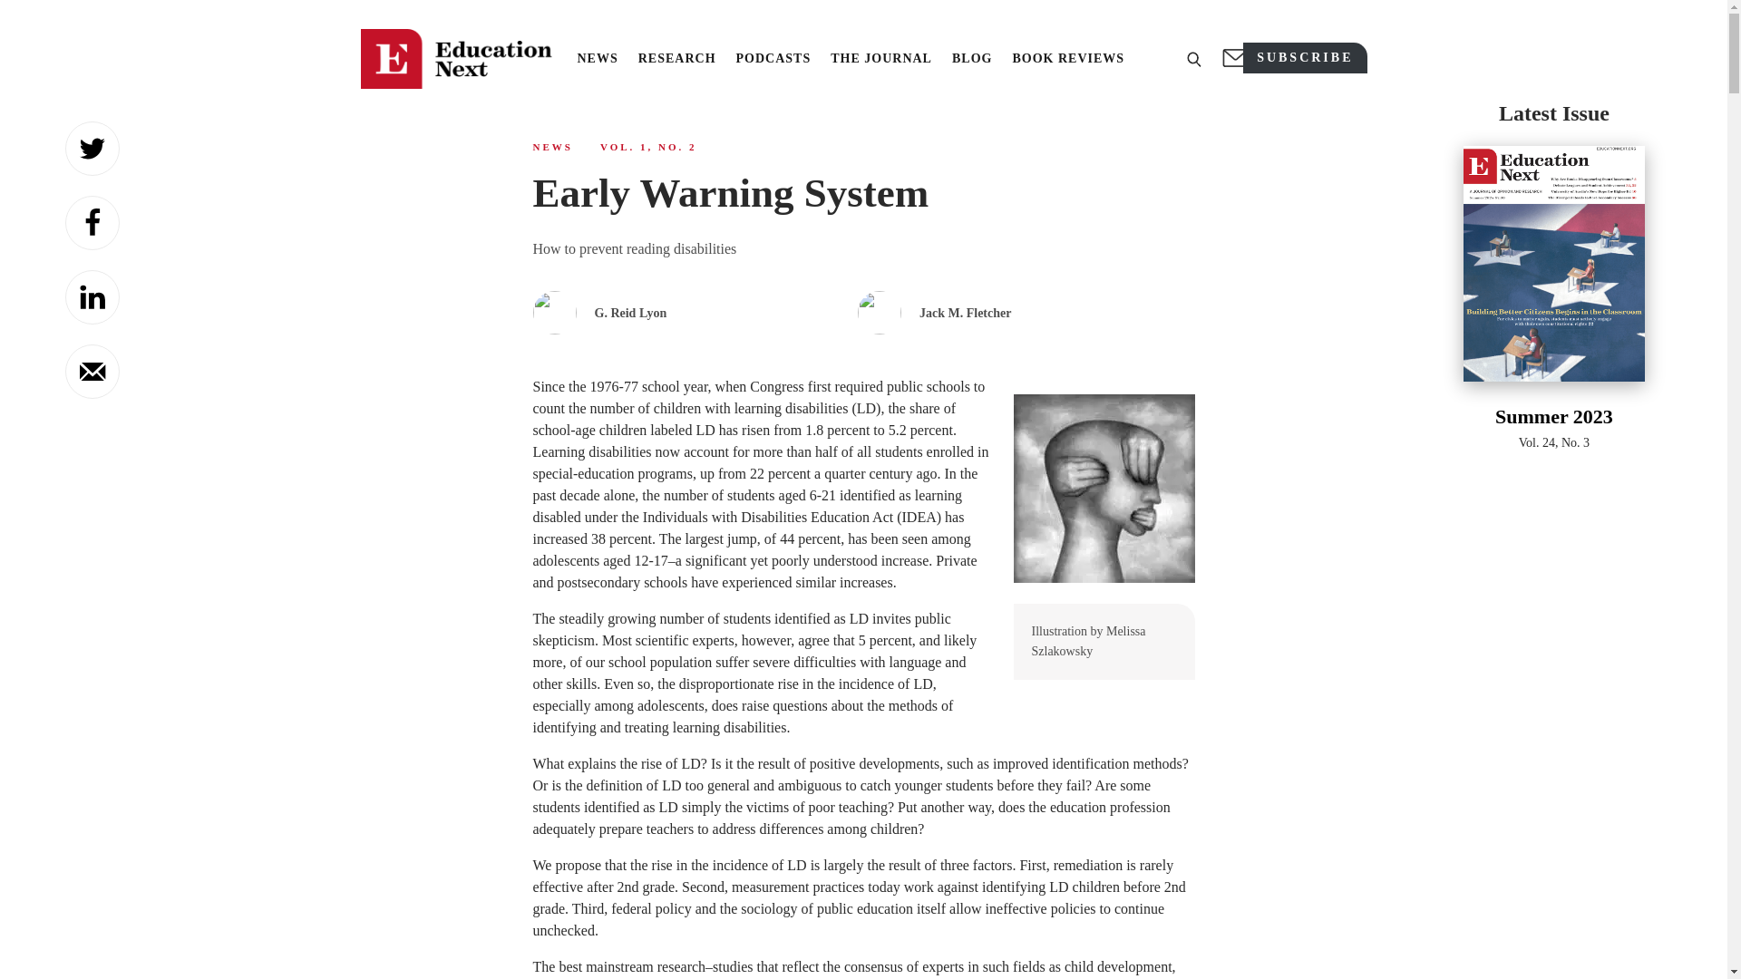 This screenshot has height=979, width=1741. Describe the element at coordinates (92, 149) in the screenshot. I see `Share on Twitter` at that location.